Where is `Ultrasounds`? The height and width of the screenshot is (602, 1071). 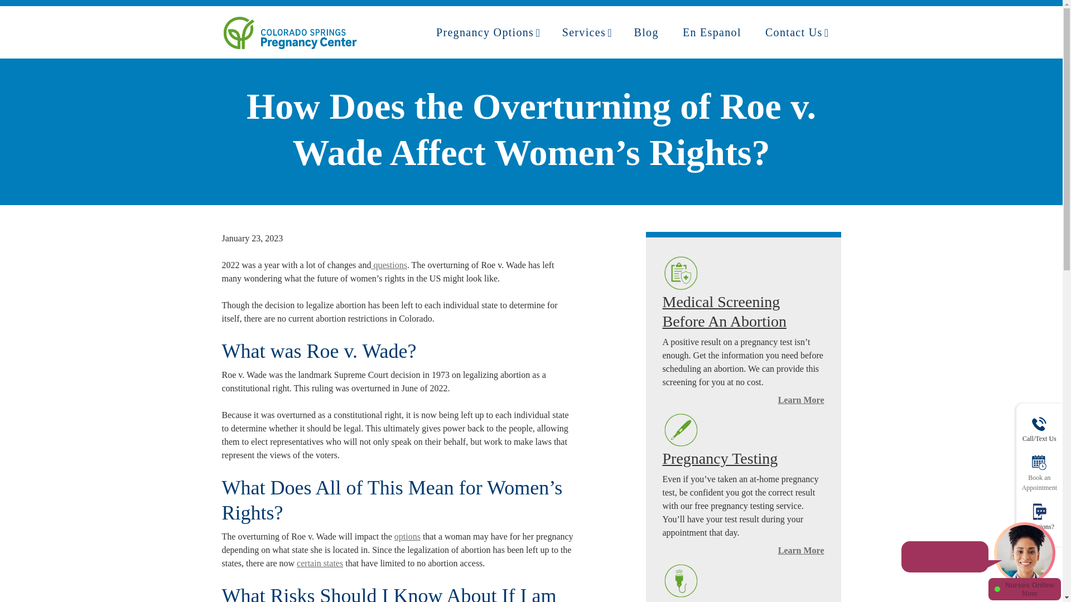 Ultrasounds is located at coordinates (700, 601).